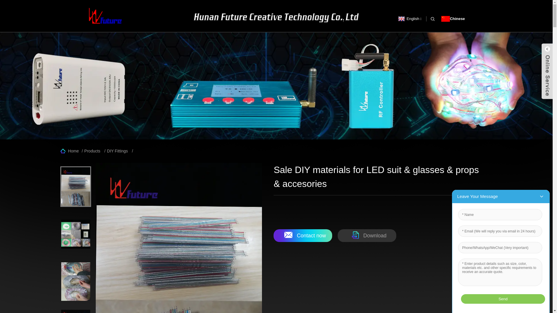 Image resolution: width=557 pixels, height=313 pixels. What do you see at coordinates (117, 151) in the screenshot?
I see `DIY Fittings` at bounding box center [117, 151].